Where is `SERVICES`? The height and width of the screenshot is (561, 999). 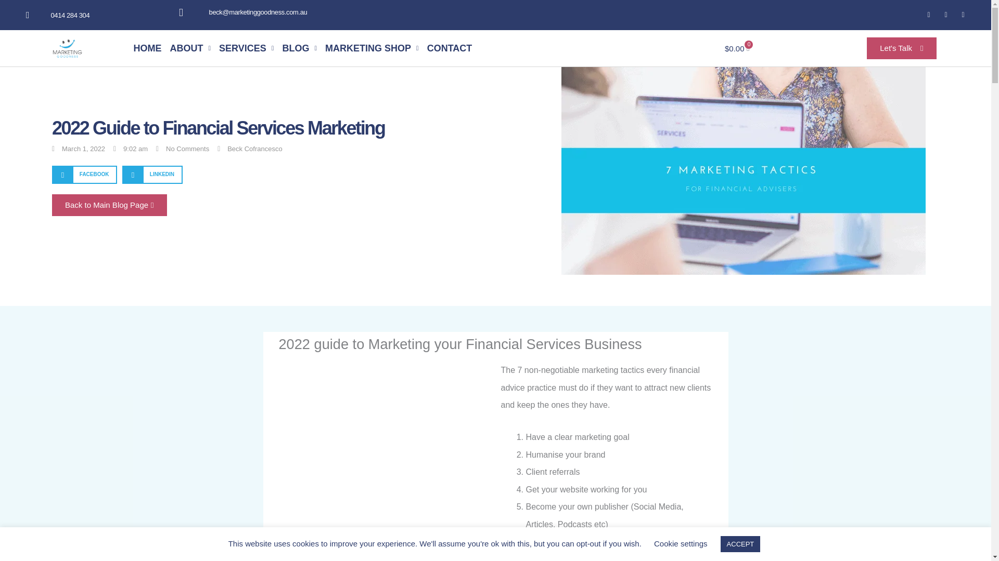 SERVICES is located at coordinates (246, 48).